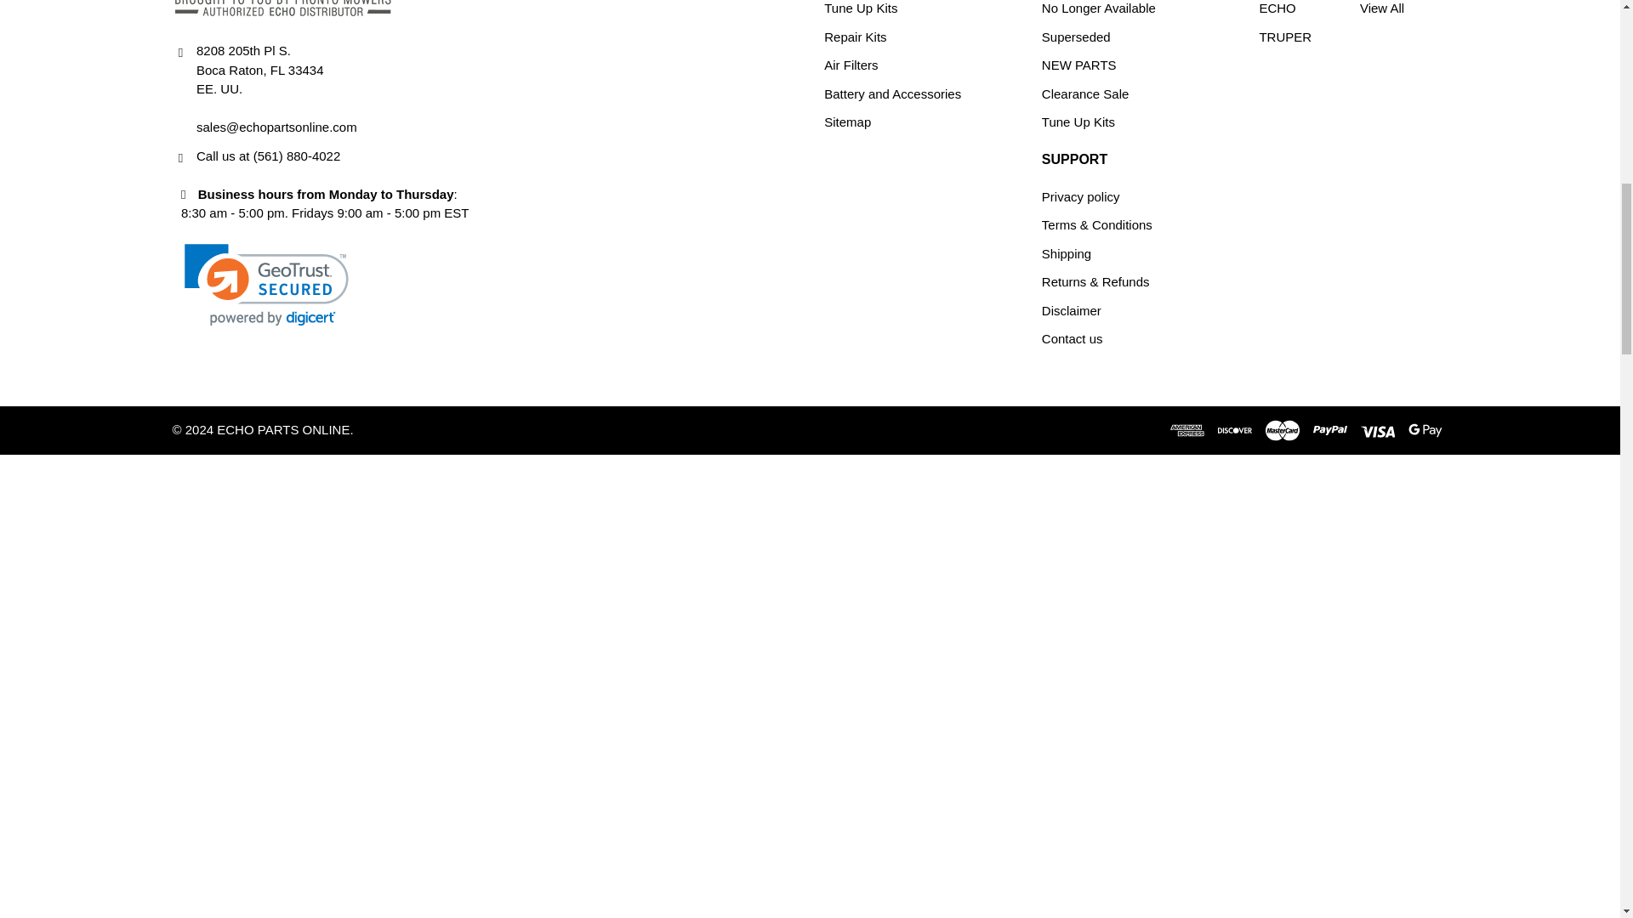 This screenshot has height=918, width=1633. I want to click on ECHO PARTS ONLINE, so click(282, 9).